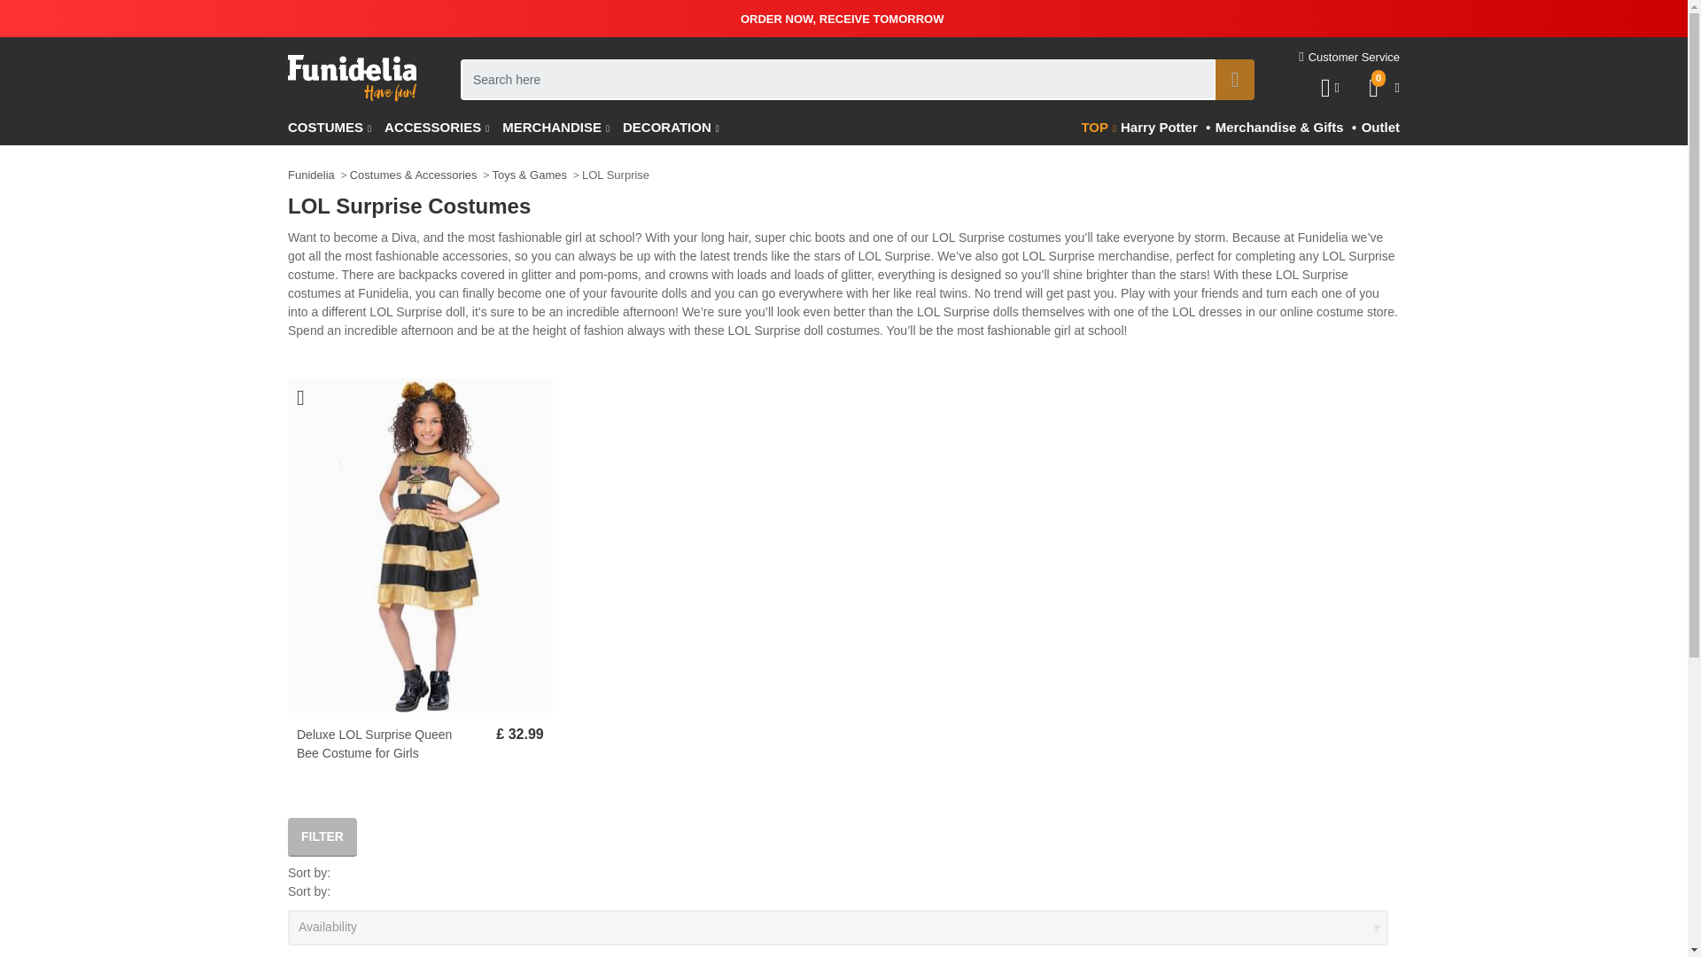  I want to click on Outlet, so click(1379, 128).